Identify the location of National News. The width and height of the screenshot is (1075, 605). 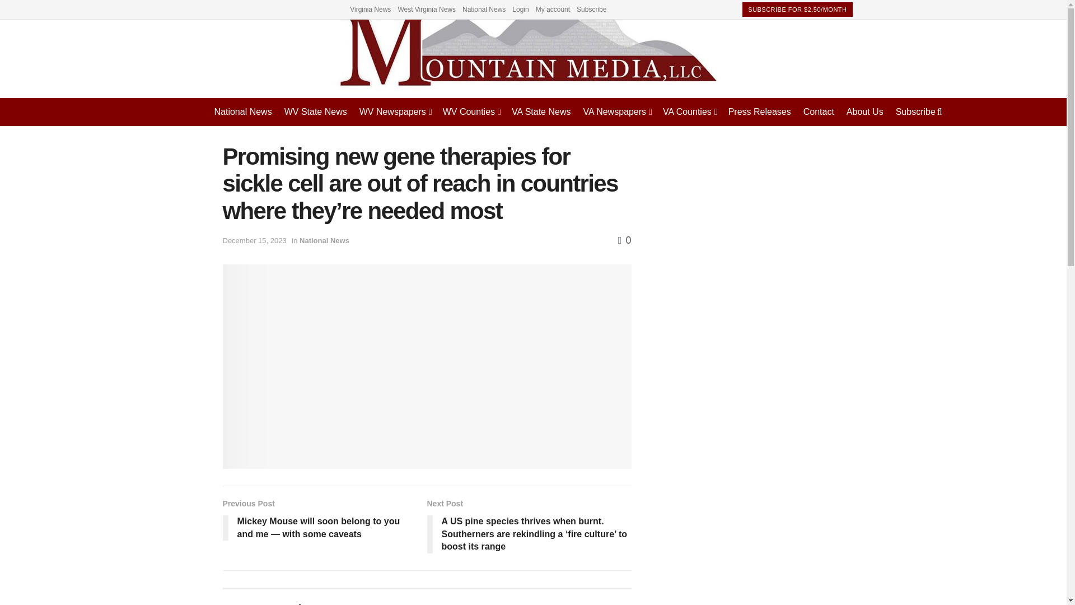
(243, 111).